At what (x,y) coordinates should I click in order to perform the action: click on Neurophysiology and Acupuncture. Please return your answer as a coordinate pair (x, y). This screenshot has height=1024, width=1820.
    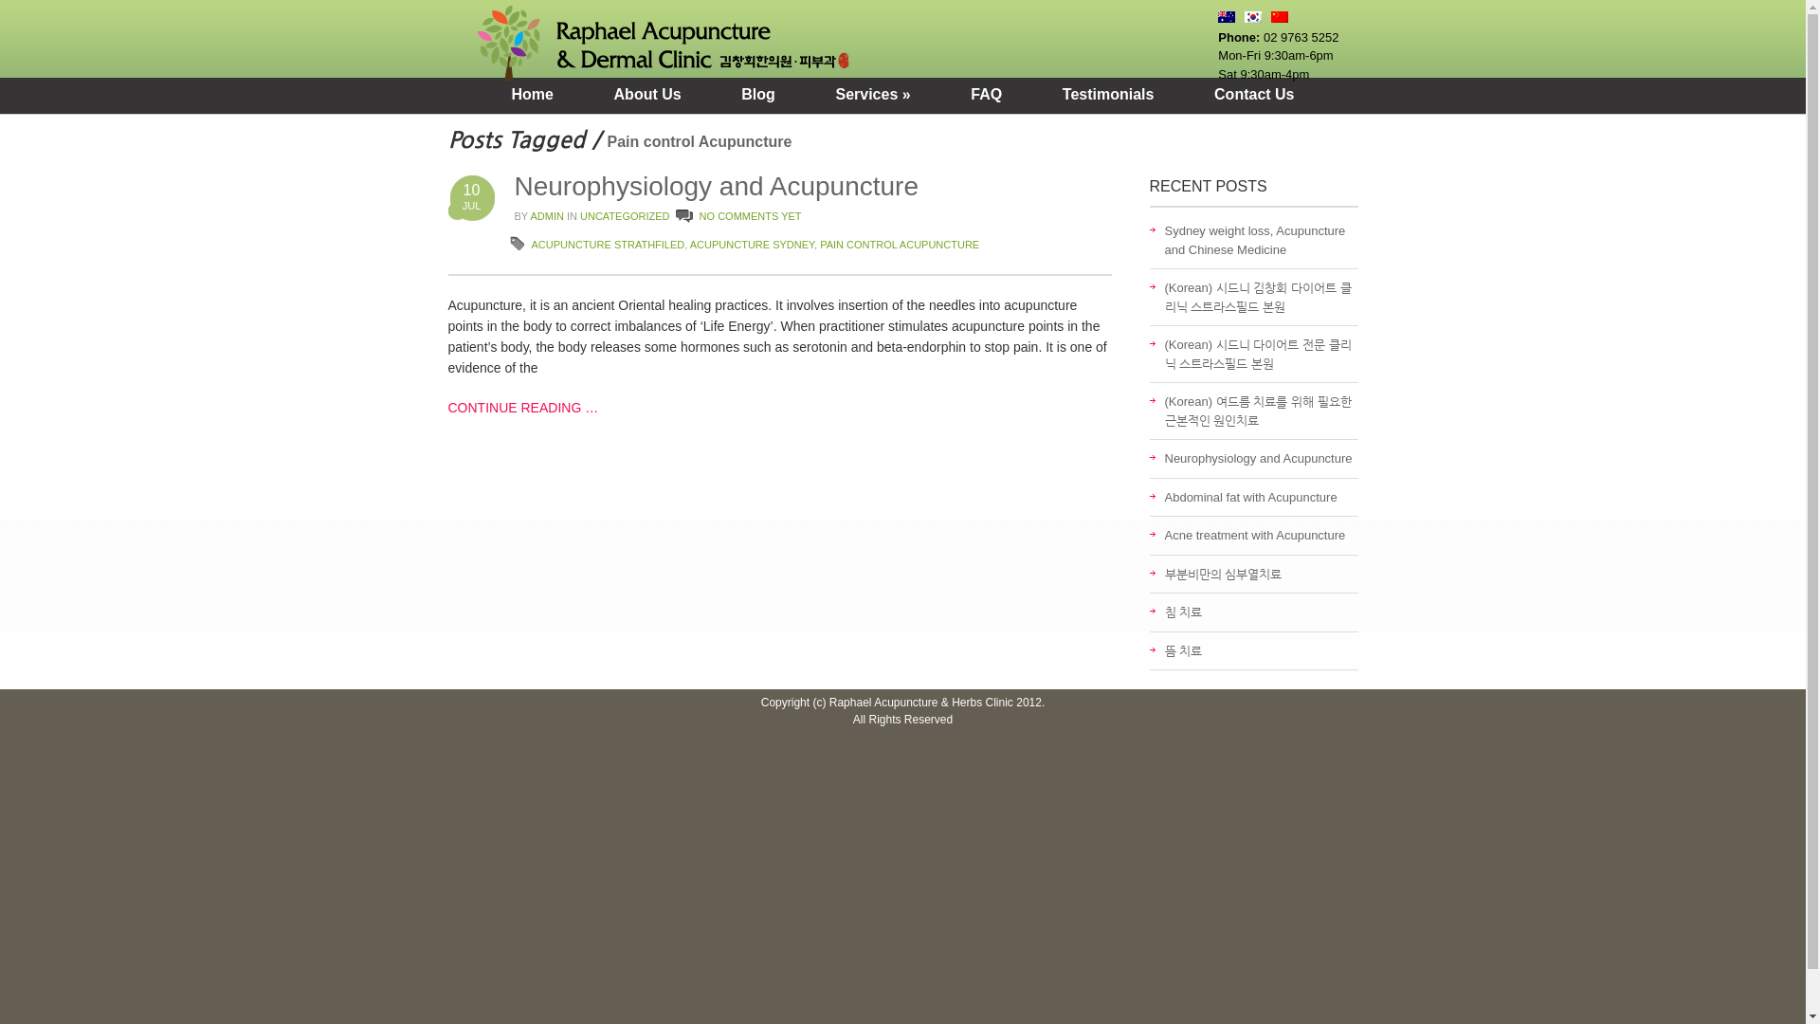
    Looking at the image, I should click on (1258, 459).